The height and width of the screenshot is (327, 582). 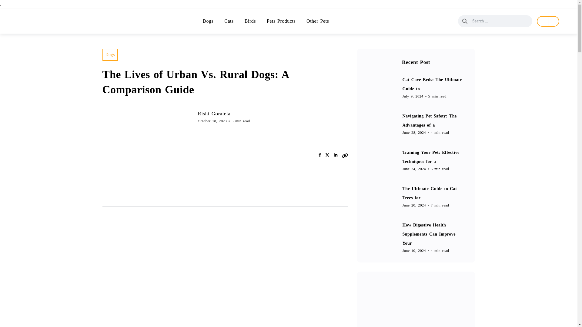 I want to click on Pets Products, so click(x=281, y=21).